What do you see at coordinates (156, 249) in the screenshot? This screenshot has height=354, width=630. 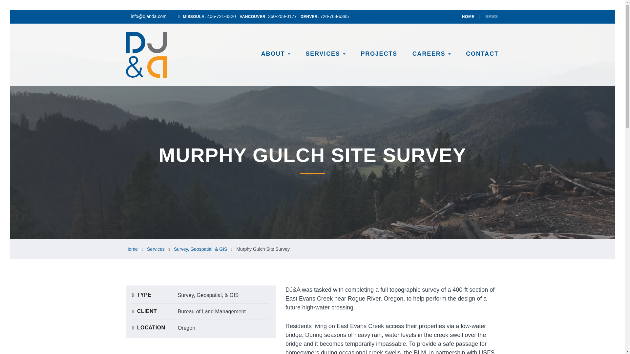 I see `Services` at bounding box center [156, 249].